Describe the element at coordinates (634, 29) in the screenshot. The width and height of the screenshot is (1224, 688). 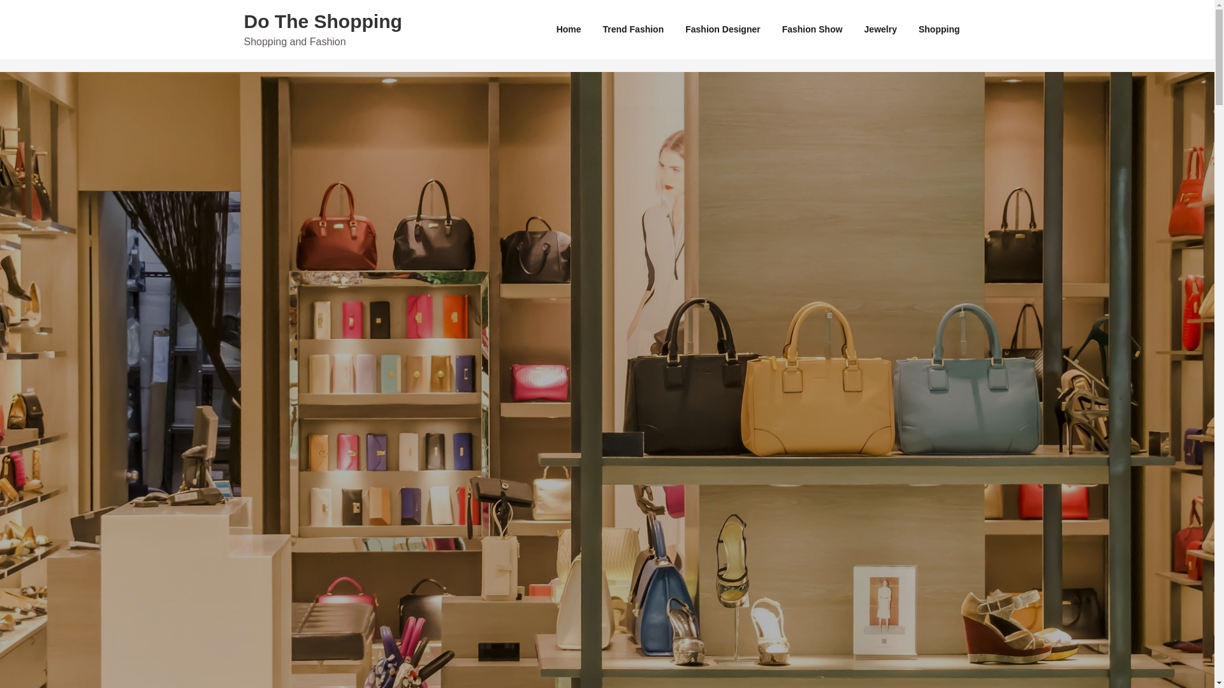
I see `Trend Fashion` at that location.